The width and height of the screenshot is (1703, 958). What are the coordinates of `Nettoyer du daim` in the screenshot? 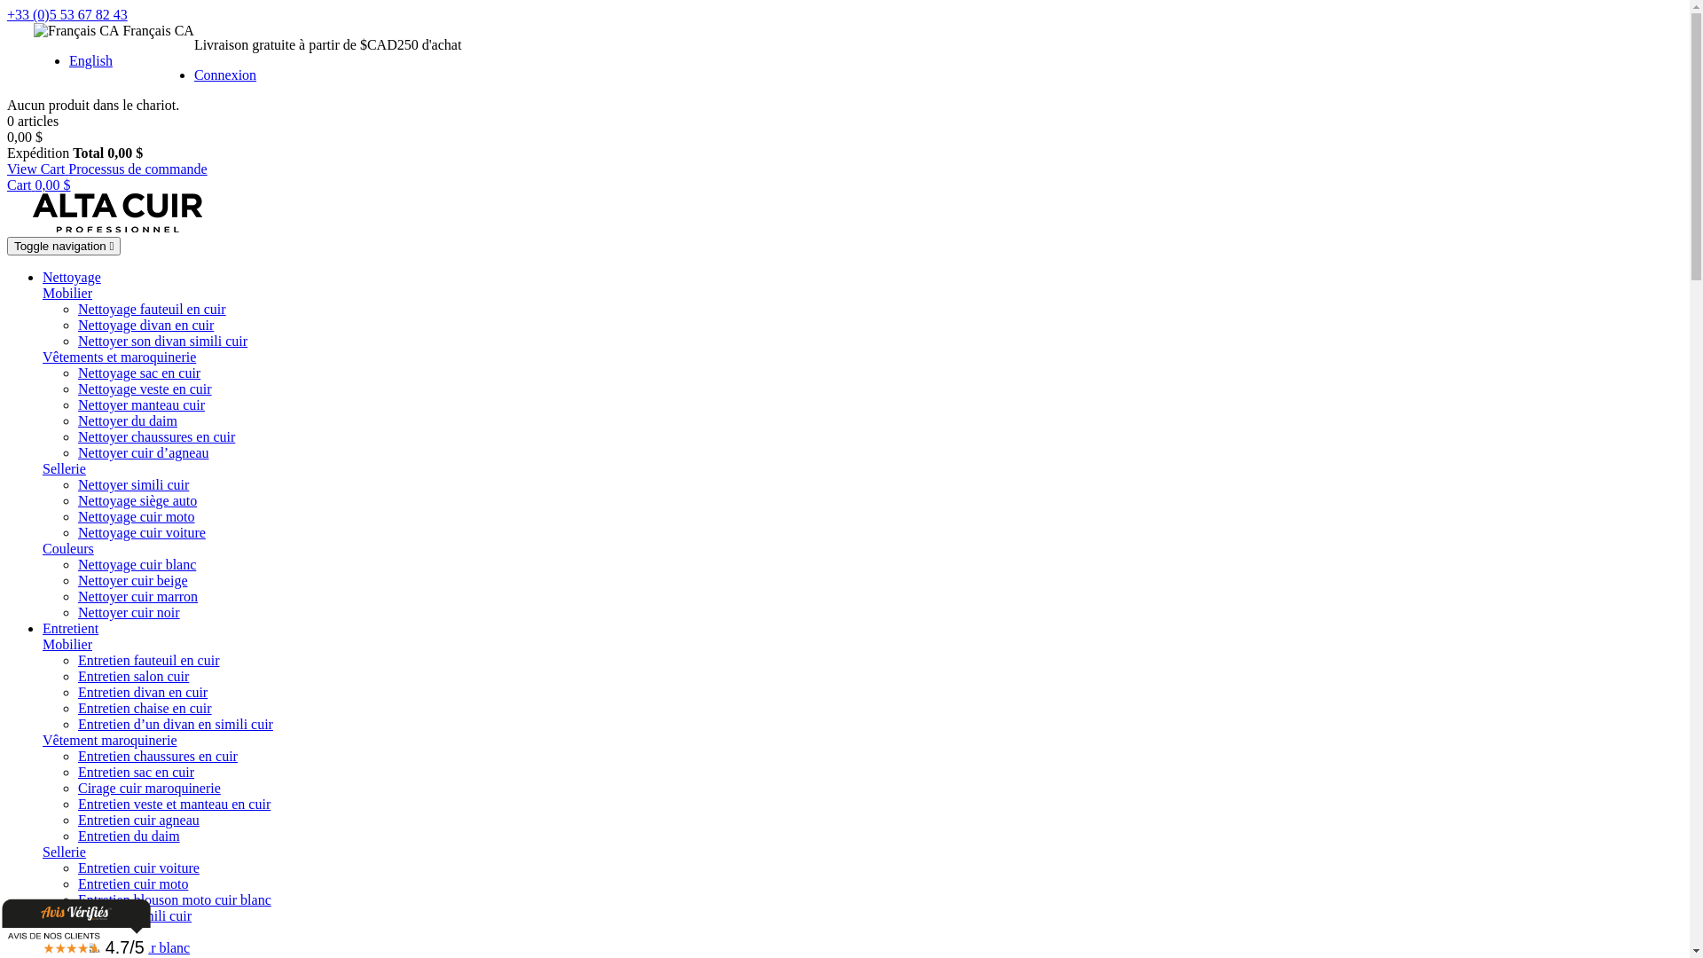 It's located at (128, 420).